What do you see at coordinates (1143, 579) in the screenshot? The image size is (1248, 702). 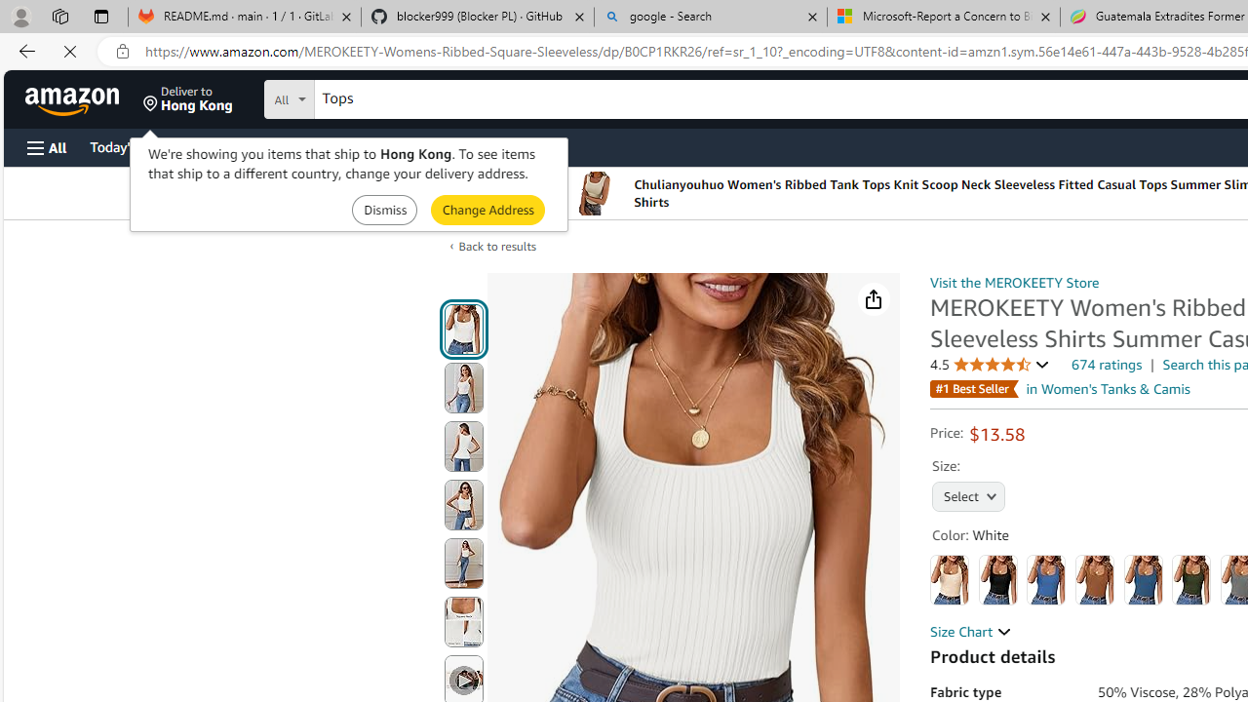 I see `Dusty Blue` at bounding box center [1143, 579].